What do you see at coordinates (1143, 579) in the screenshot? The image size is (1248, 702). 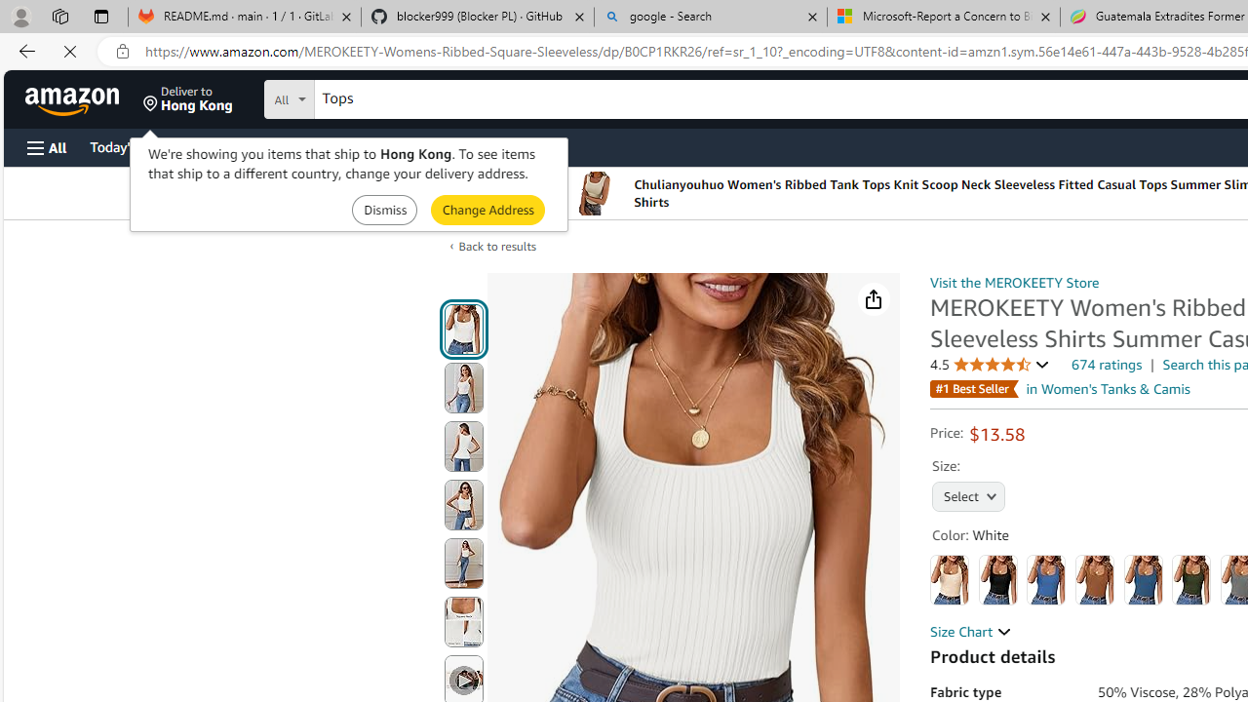 I see `Dusty Blue` at bounding box center [1143, 579].